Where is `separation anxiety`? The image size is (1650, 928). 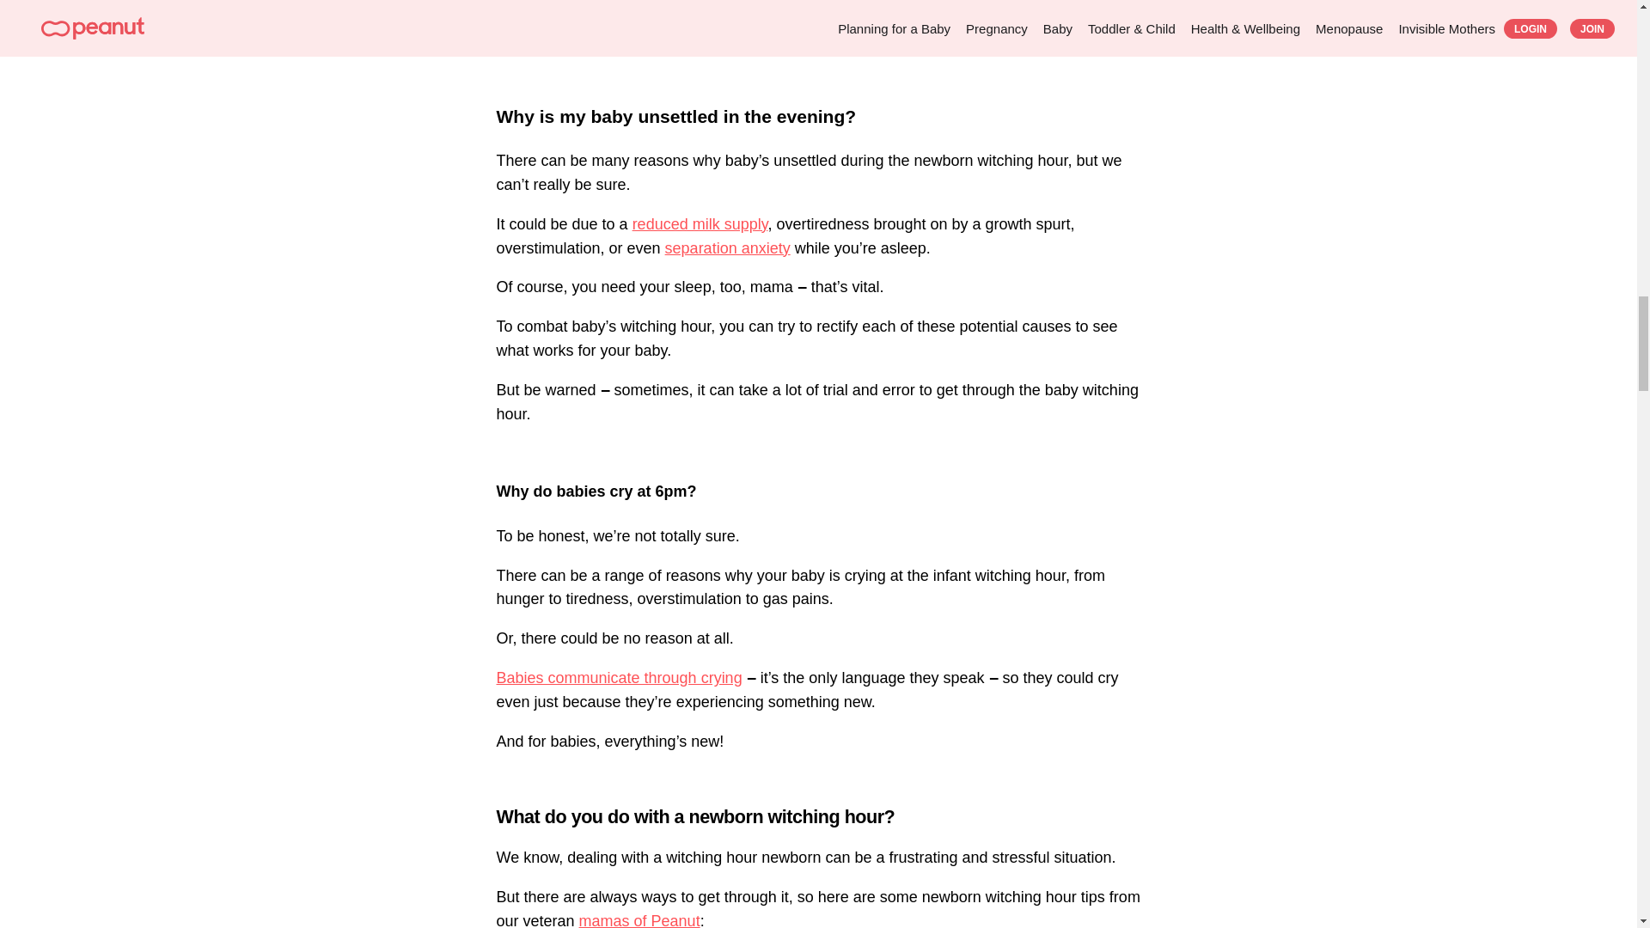 separation anxiety is located at coordinates (727, 247).